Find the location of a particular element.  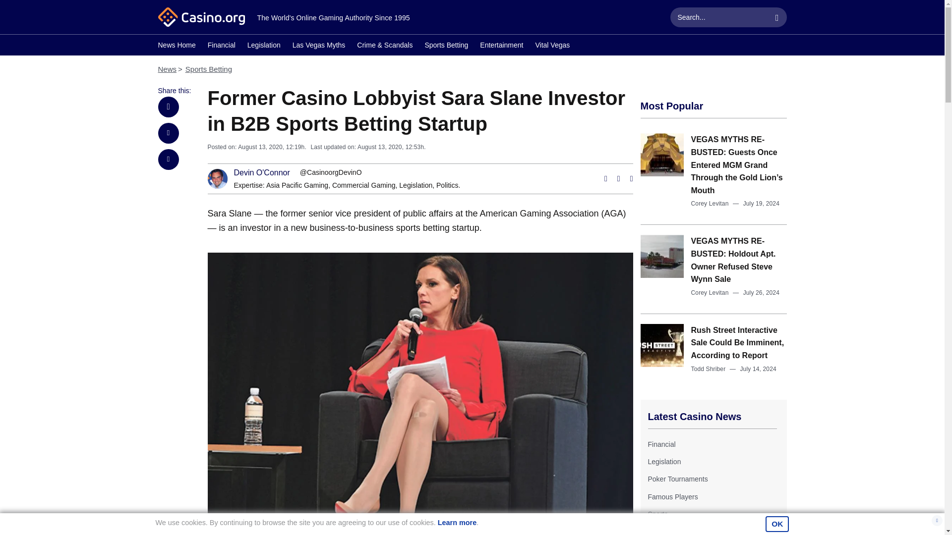

Financial is located at coordinates (661, 444).